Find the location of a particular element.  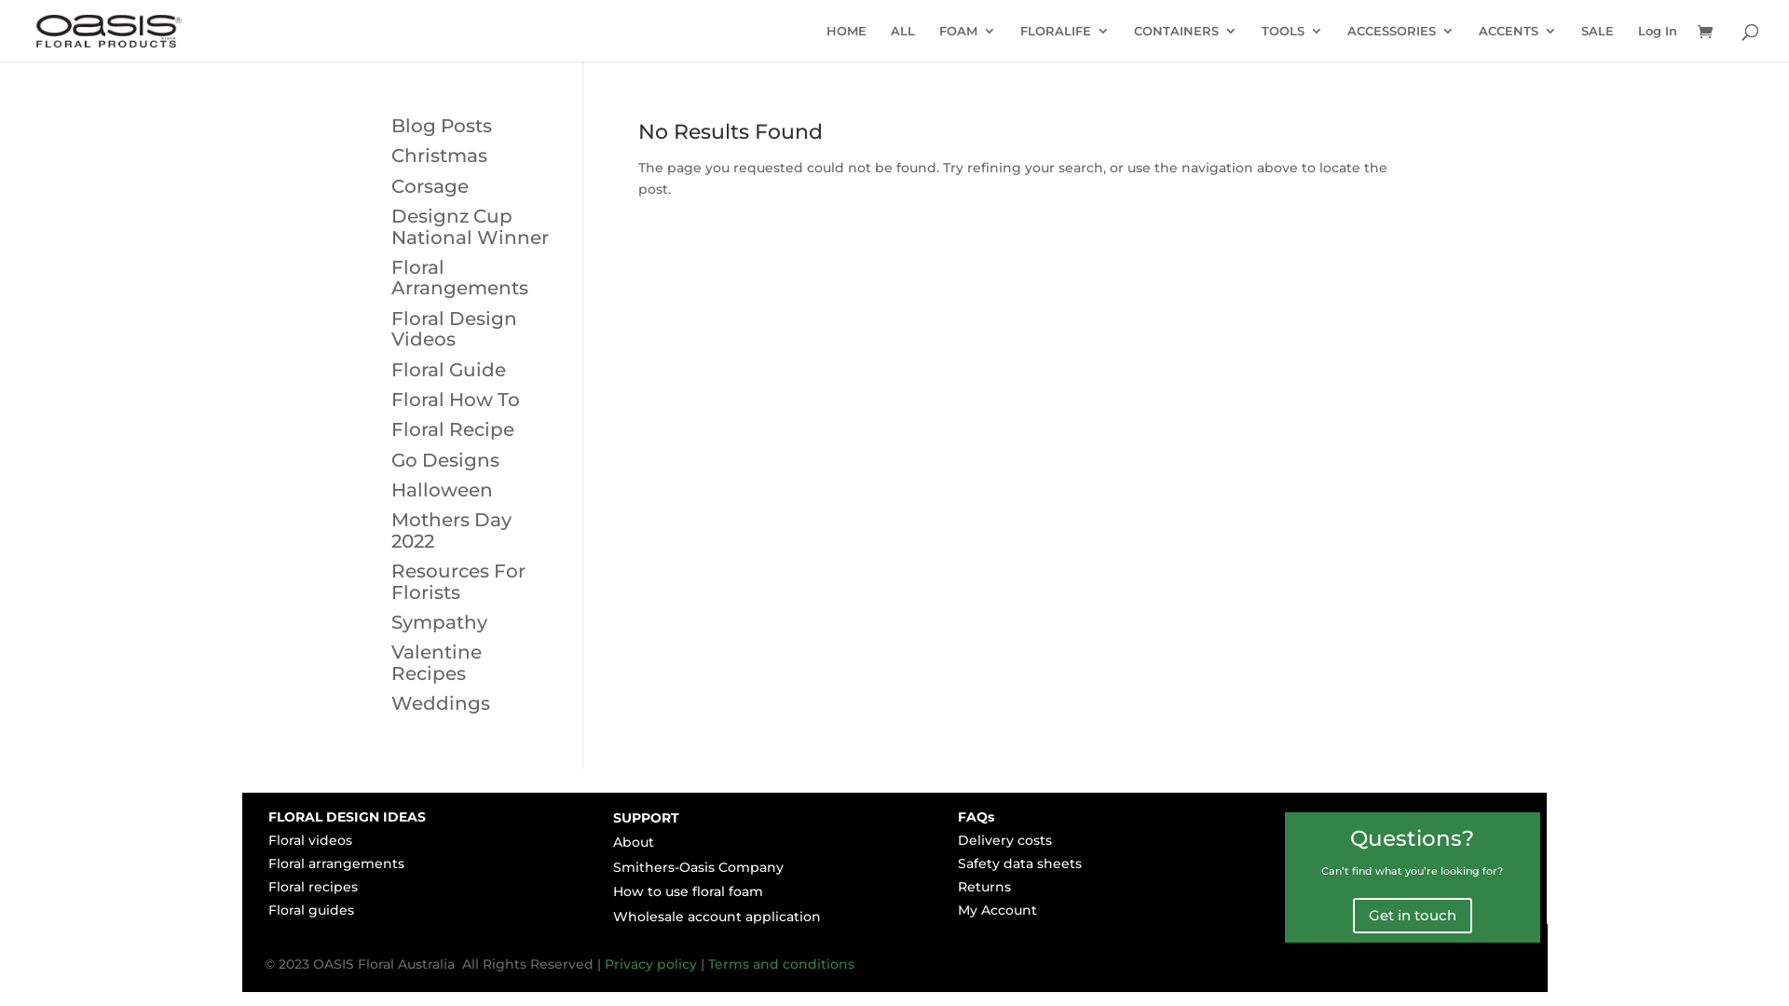

How to use floral foam is located at coordinates (688, 891).